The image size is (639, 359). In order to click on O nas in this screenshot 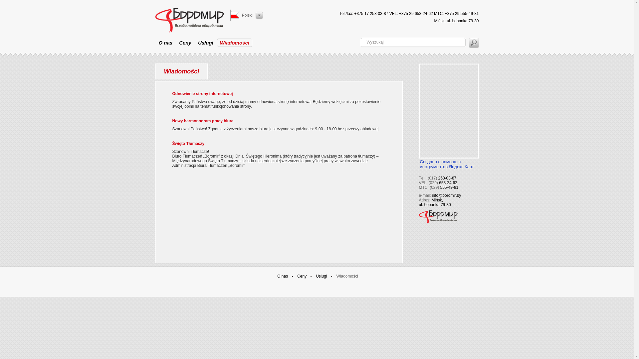, I will do `click(283, 276)`.